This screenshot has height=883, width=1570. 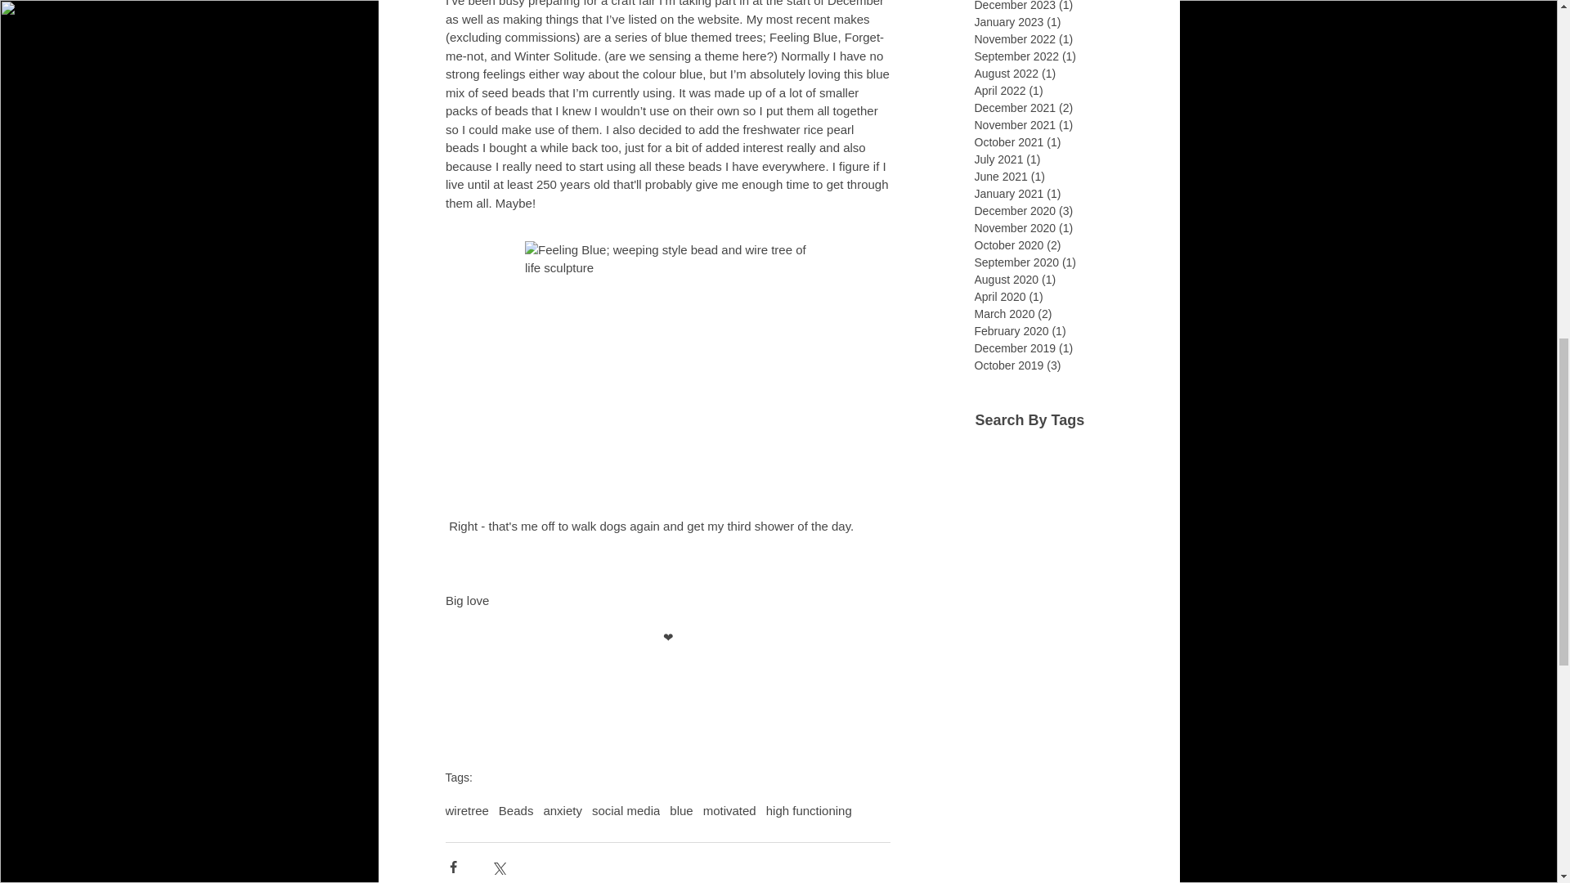 I want to click on Beads, so click(x=516, y=810).